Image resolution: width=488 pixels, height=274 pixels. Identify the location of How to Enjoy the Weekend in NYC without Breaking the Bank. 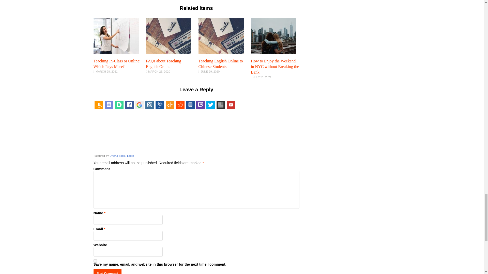
(274, 66).